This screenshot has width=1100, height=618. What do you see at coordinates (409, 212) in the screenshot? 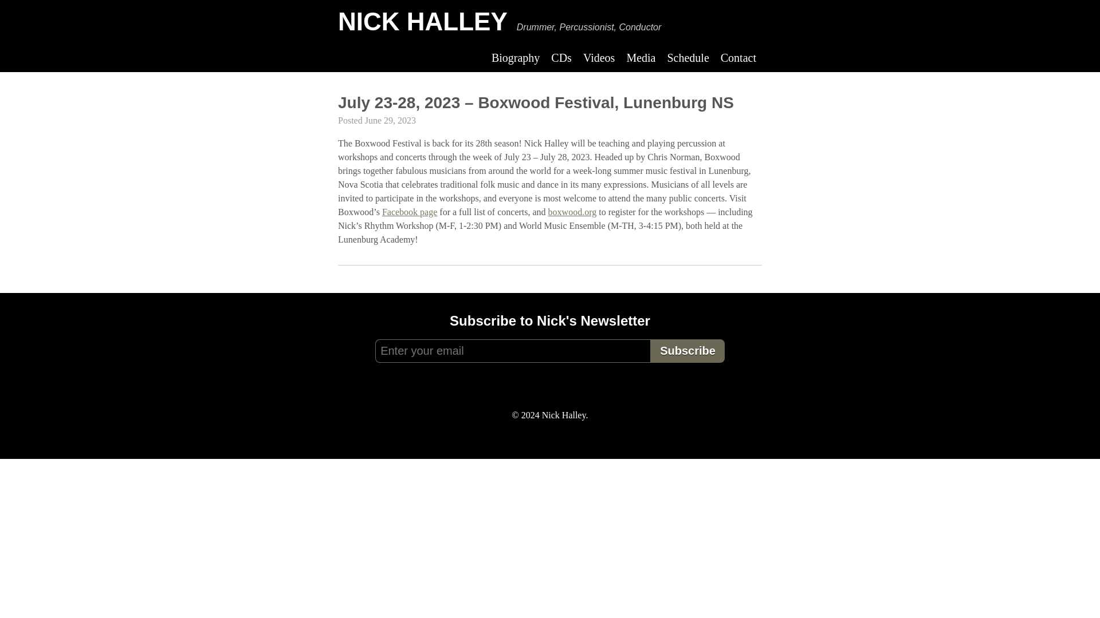
I see `Facebook page` at bounding box center [409, 212].